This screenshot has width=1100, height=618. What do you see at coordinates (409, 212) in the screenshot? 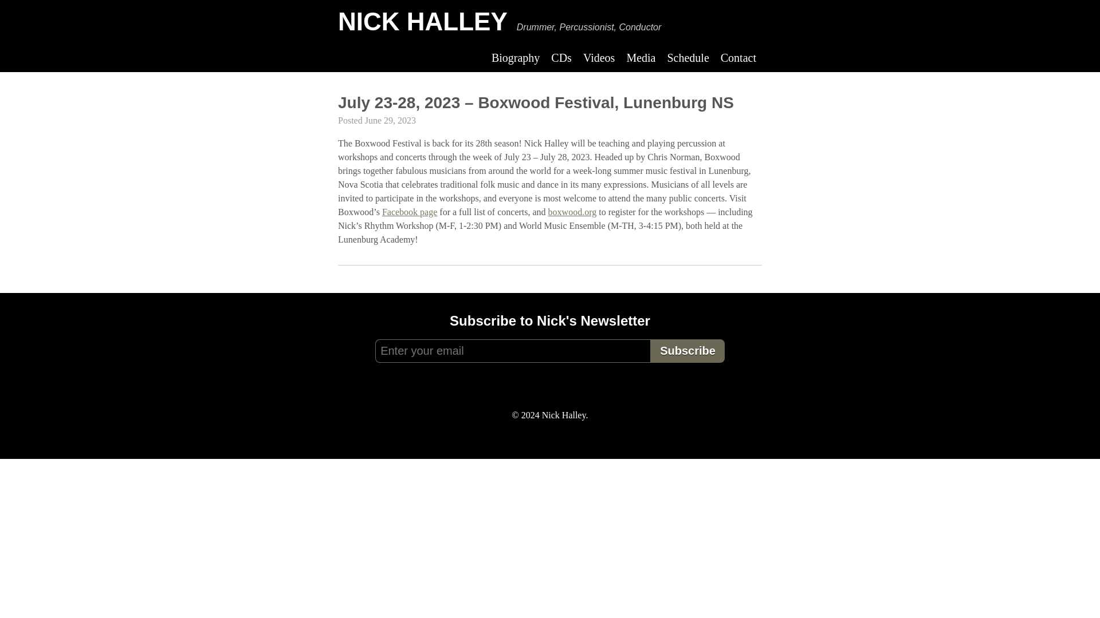
I see `Facebook page` at bounding box center [409, 212].